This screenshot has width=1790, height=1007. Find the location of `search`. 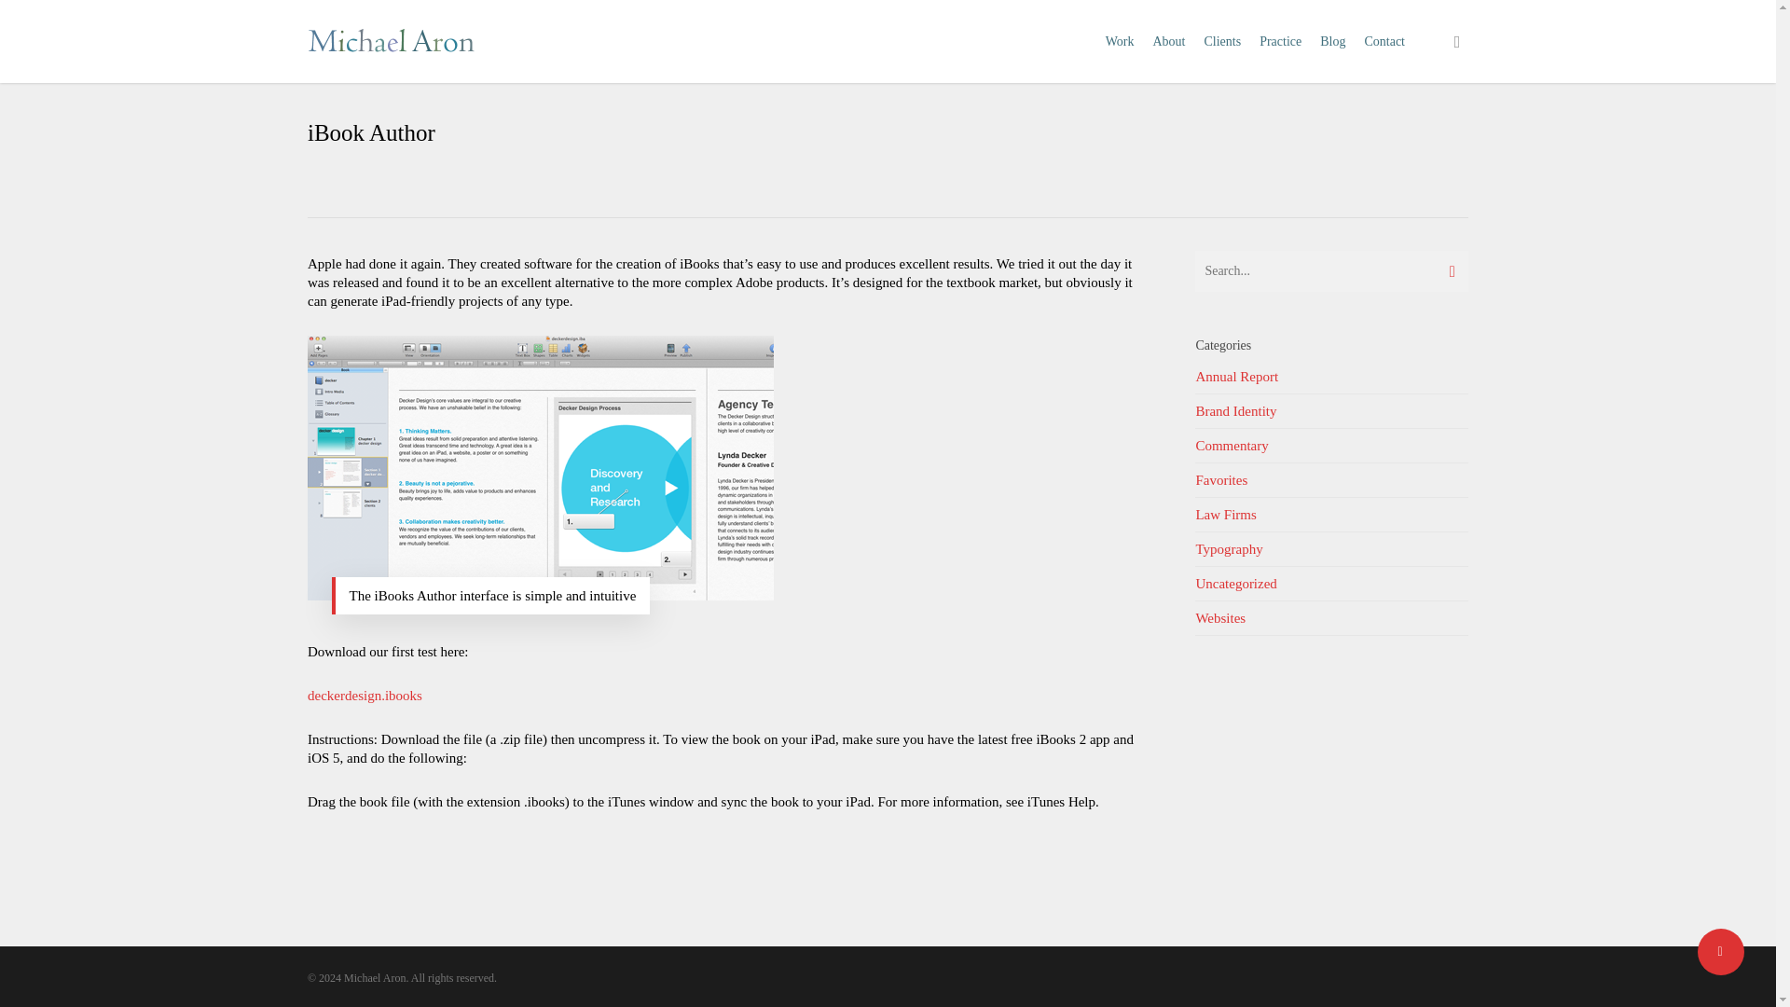

search is located at coordinates (1456, 41).